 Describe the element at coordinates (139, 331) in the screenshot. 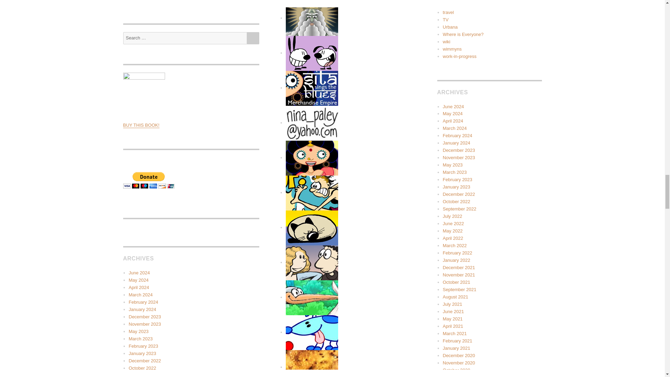

I see `May 2023` at that location.